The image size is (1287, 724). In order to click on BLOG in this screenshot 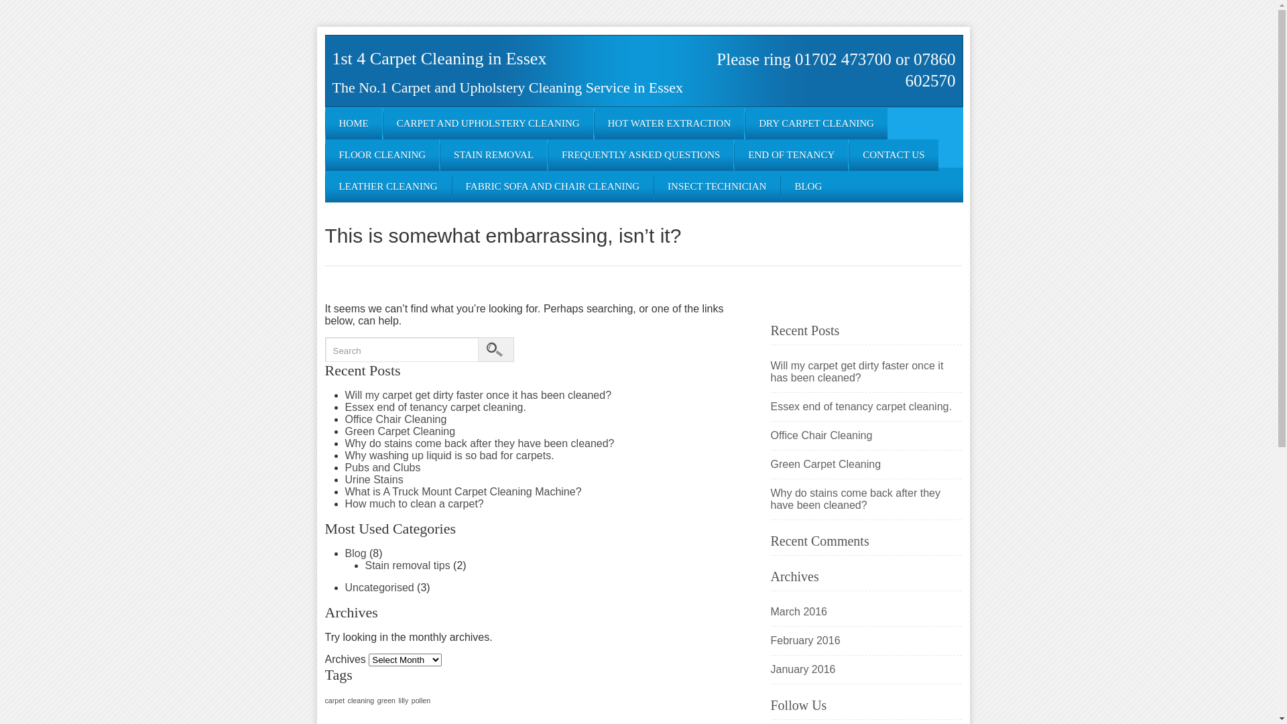, I will do `click(808, 186)`.